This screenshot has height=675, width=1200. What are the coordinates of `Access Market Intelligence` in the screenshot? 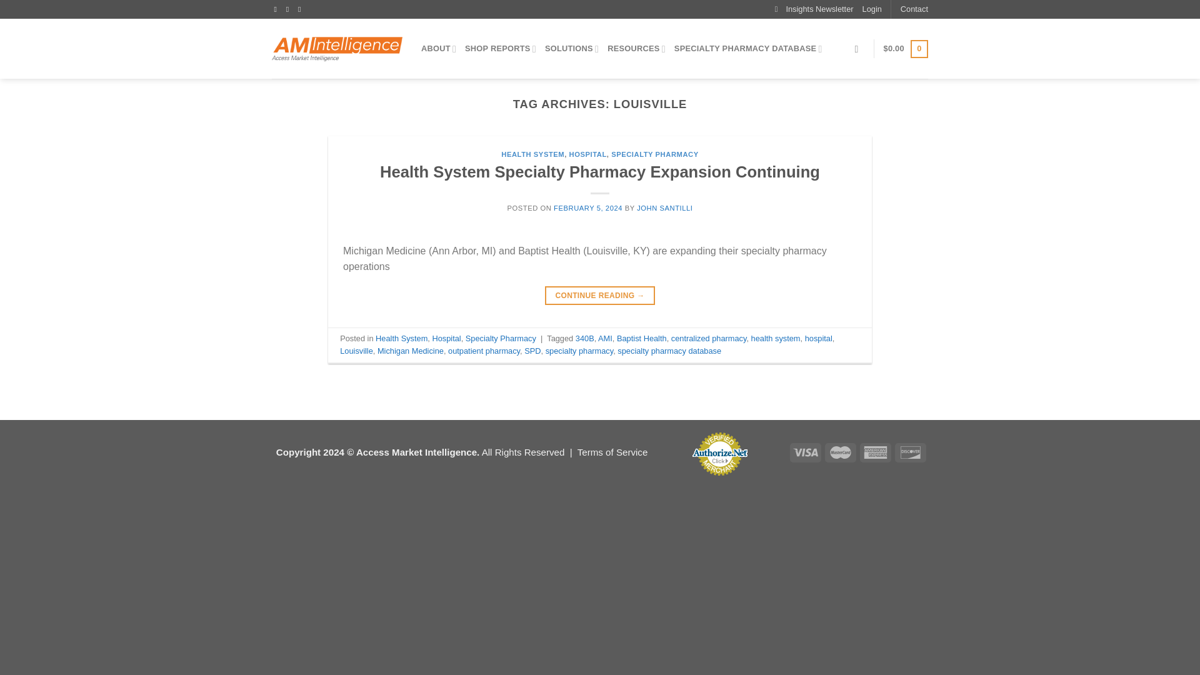 It's located at (337, 49).